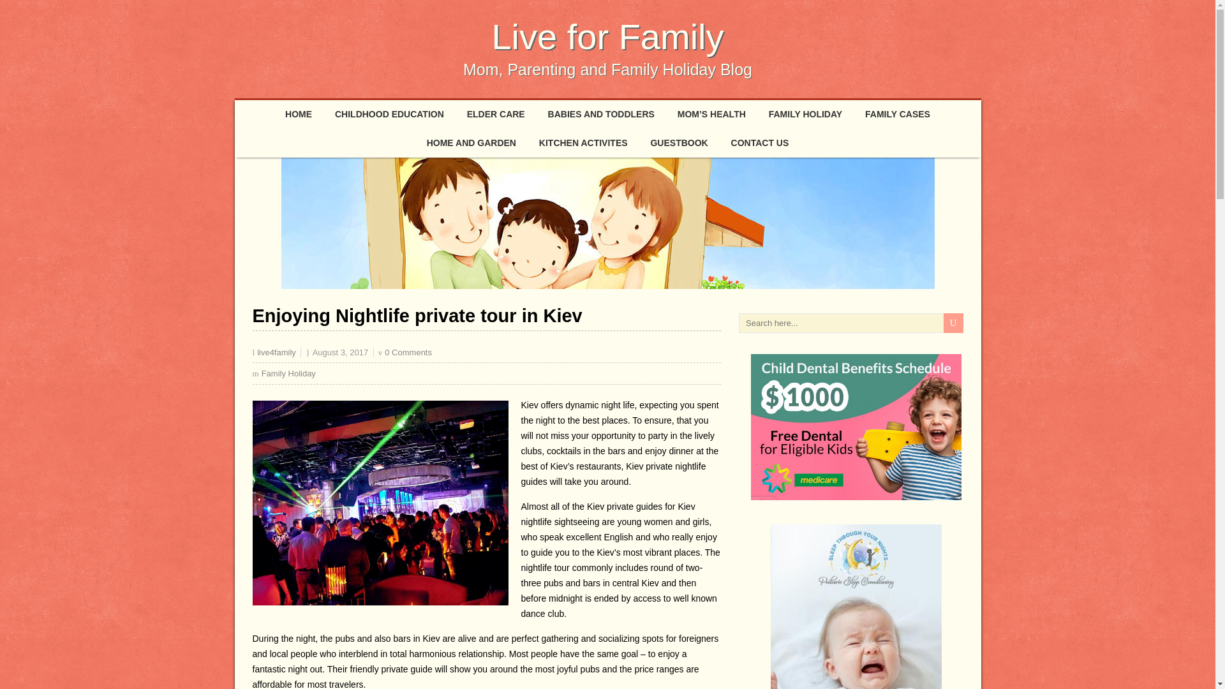  I want to click on KITCHEN ACTIVITES, so click(583, 143).